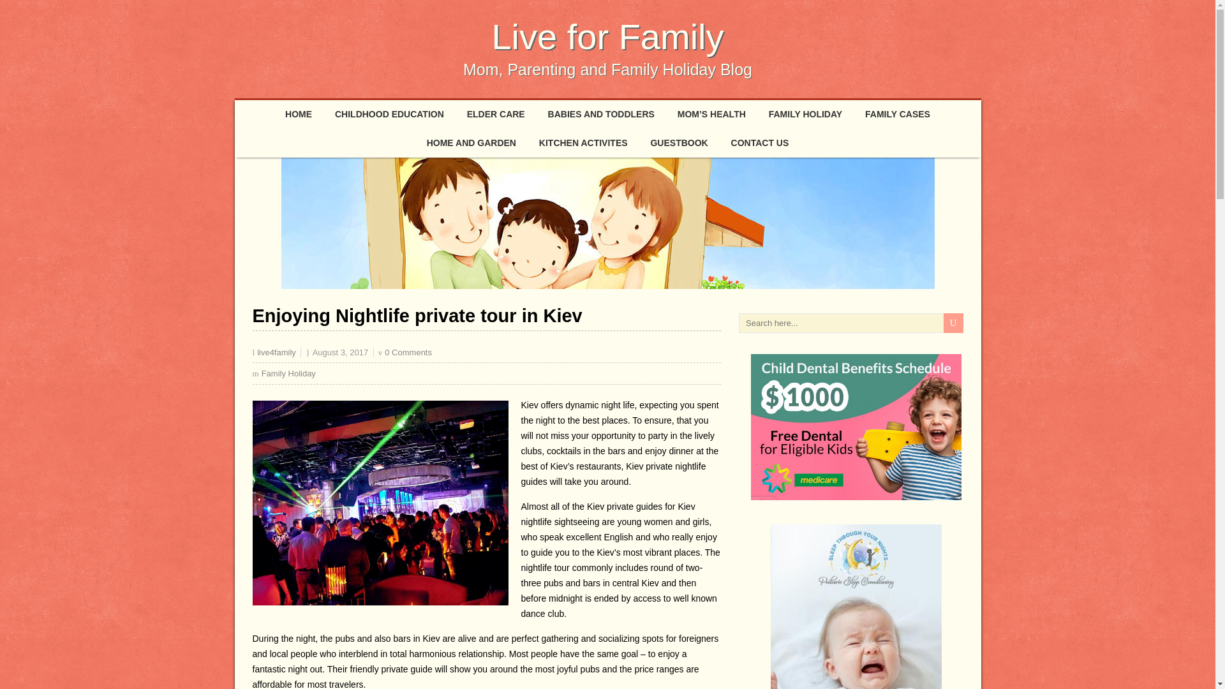  I want to click on KITCHEN ACTIVITES, so click(583, 143).